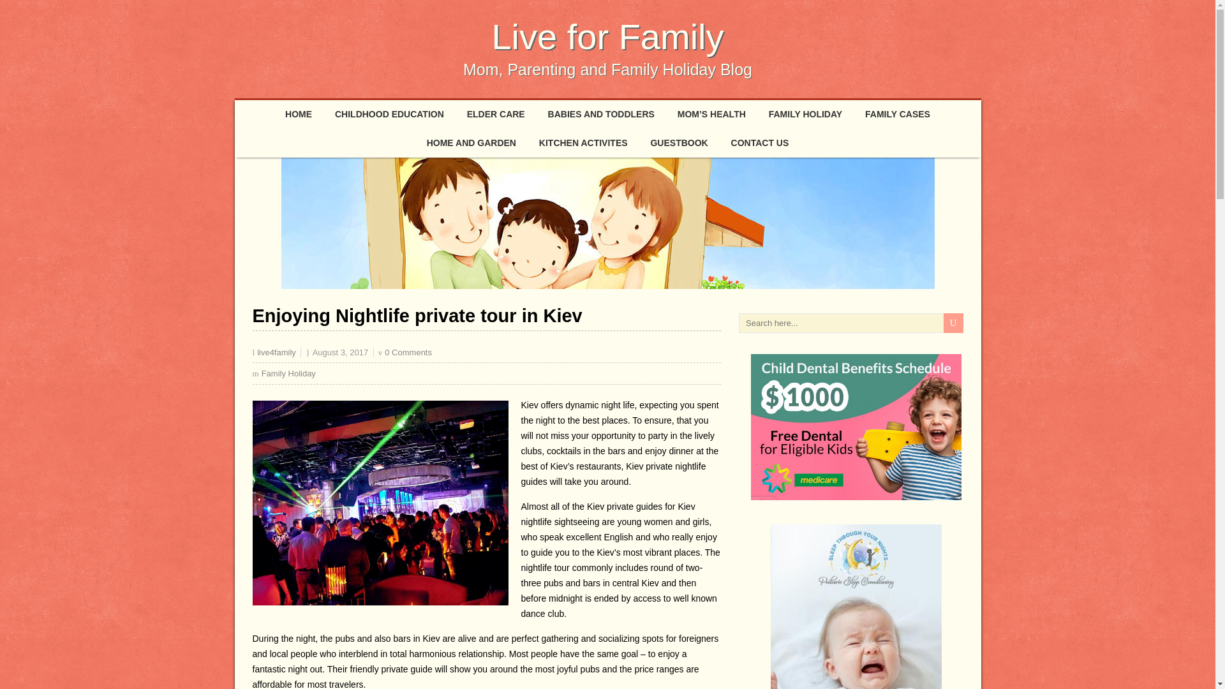  I want to click on KITCHEN ACTIVITES, so click(583, 143).